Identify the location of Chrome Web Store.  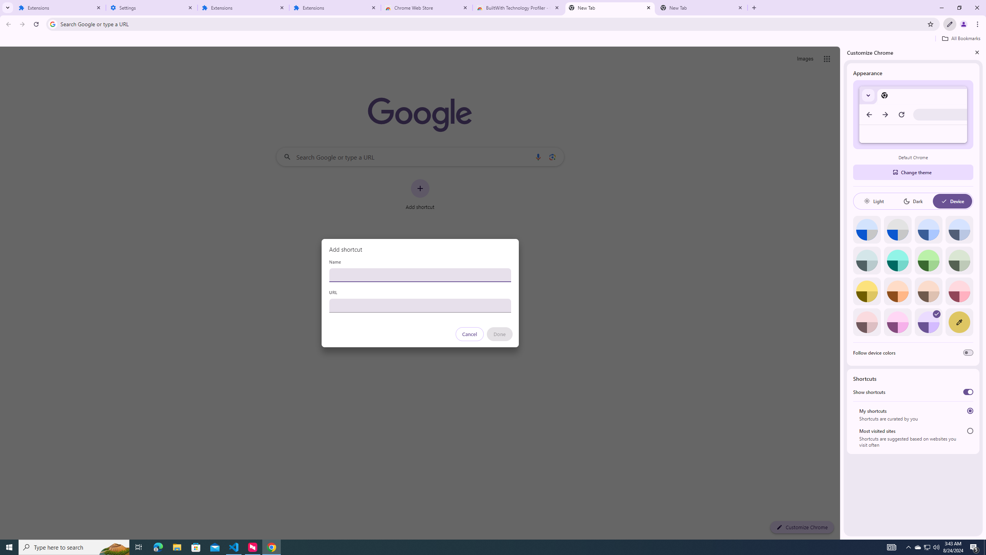
(427, 8).